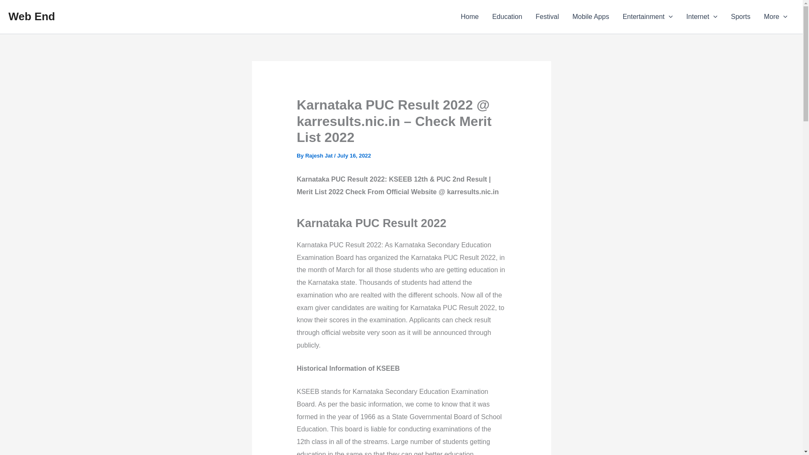 Image resolution: width=809 pixels, height=455 pixels. Describe the element at coordinates (776, 17) in the screenshot. I see `More` at that location.